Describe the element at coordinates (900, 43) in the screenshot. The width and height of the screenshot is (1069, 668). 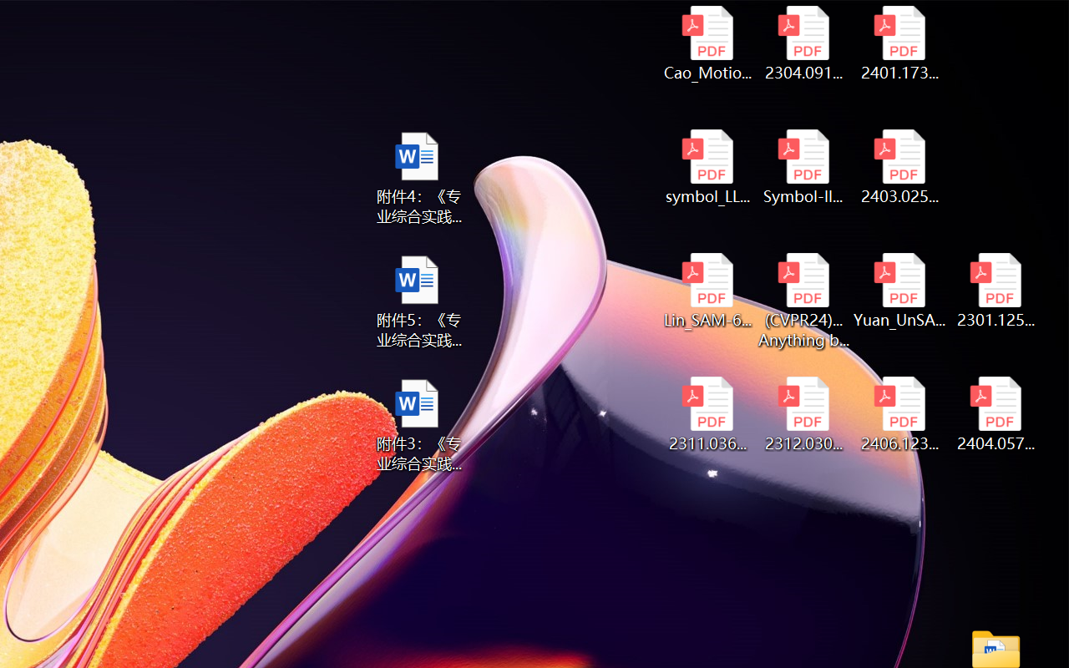
I see `2401.17399v1.pdf` at that location.